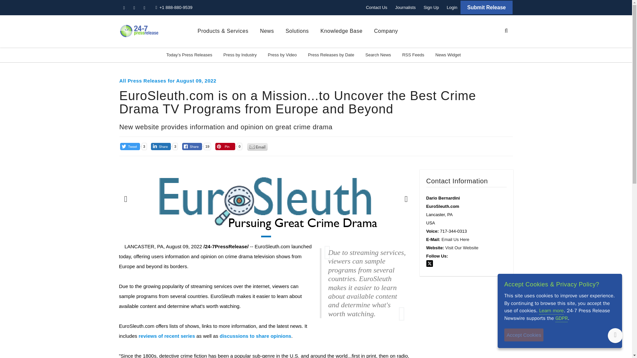 The height and width of the screenshot is (358, 637). What do you see at coordinates (297, 31) in the screenshot?
I see `Solutions` at bounding box center [297, 31].